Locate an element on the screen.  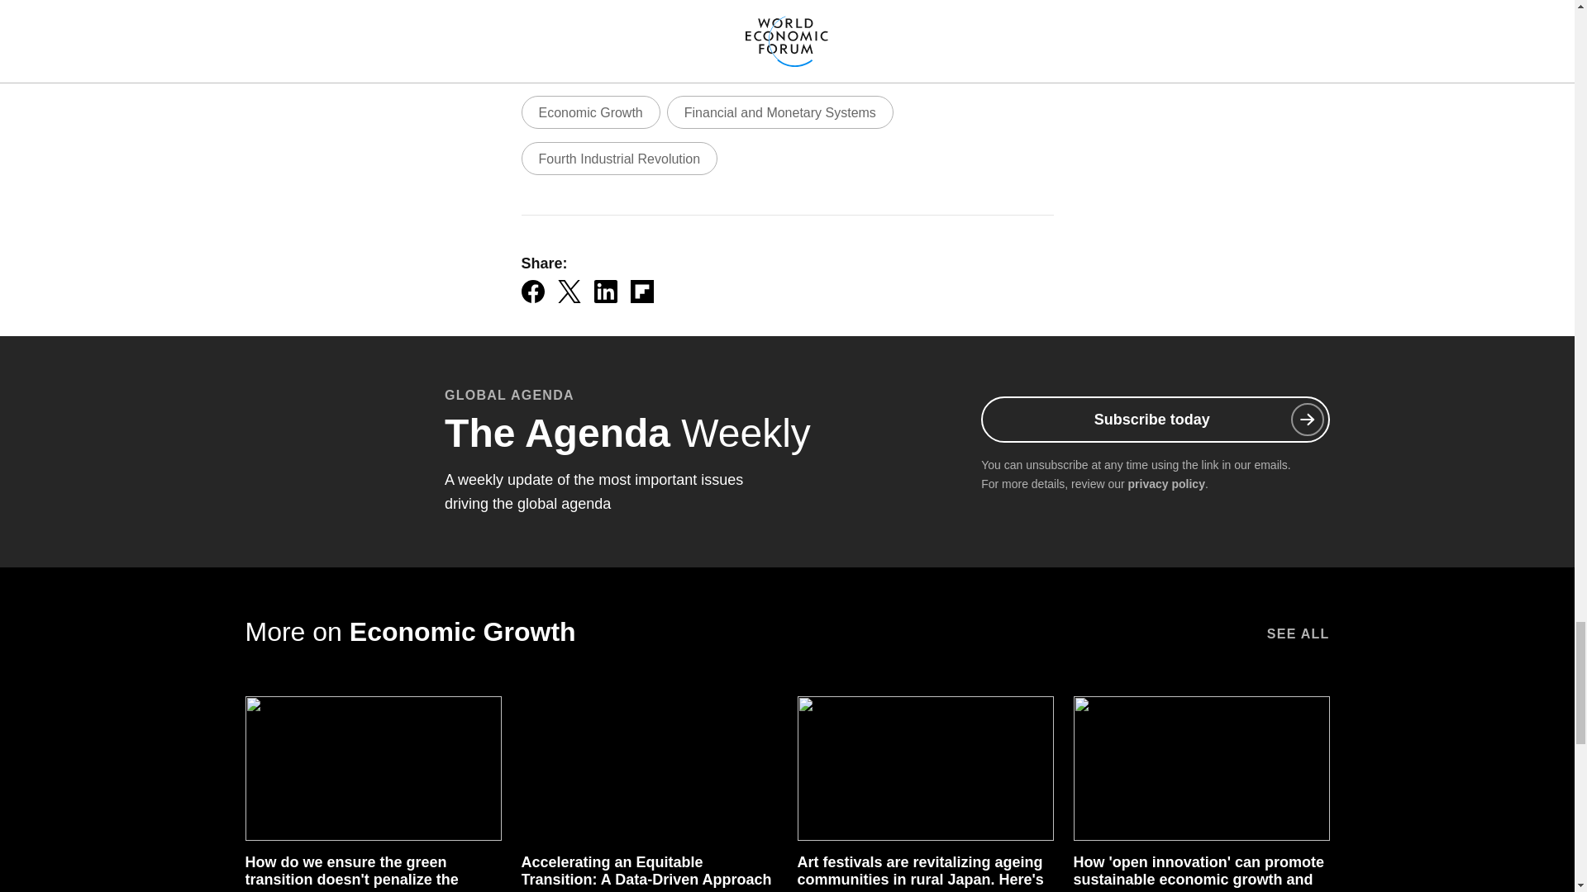
SEE ALL is located at coordinates (1298, 632).